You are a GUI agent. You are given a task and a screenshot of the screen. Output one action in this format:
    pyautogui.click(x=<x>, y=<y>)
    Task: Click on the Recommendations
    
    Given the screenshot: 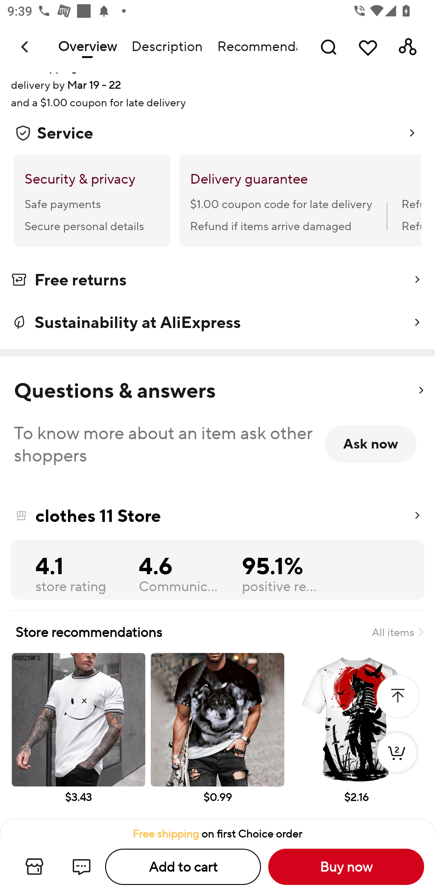 What is the action you would take?
    pyautogui.click(x=253, y=47)
    